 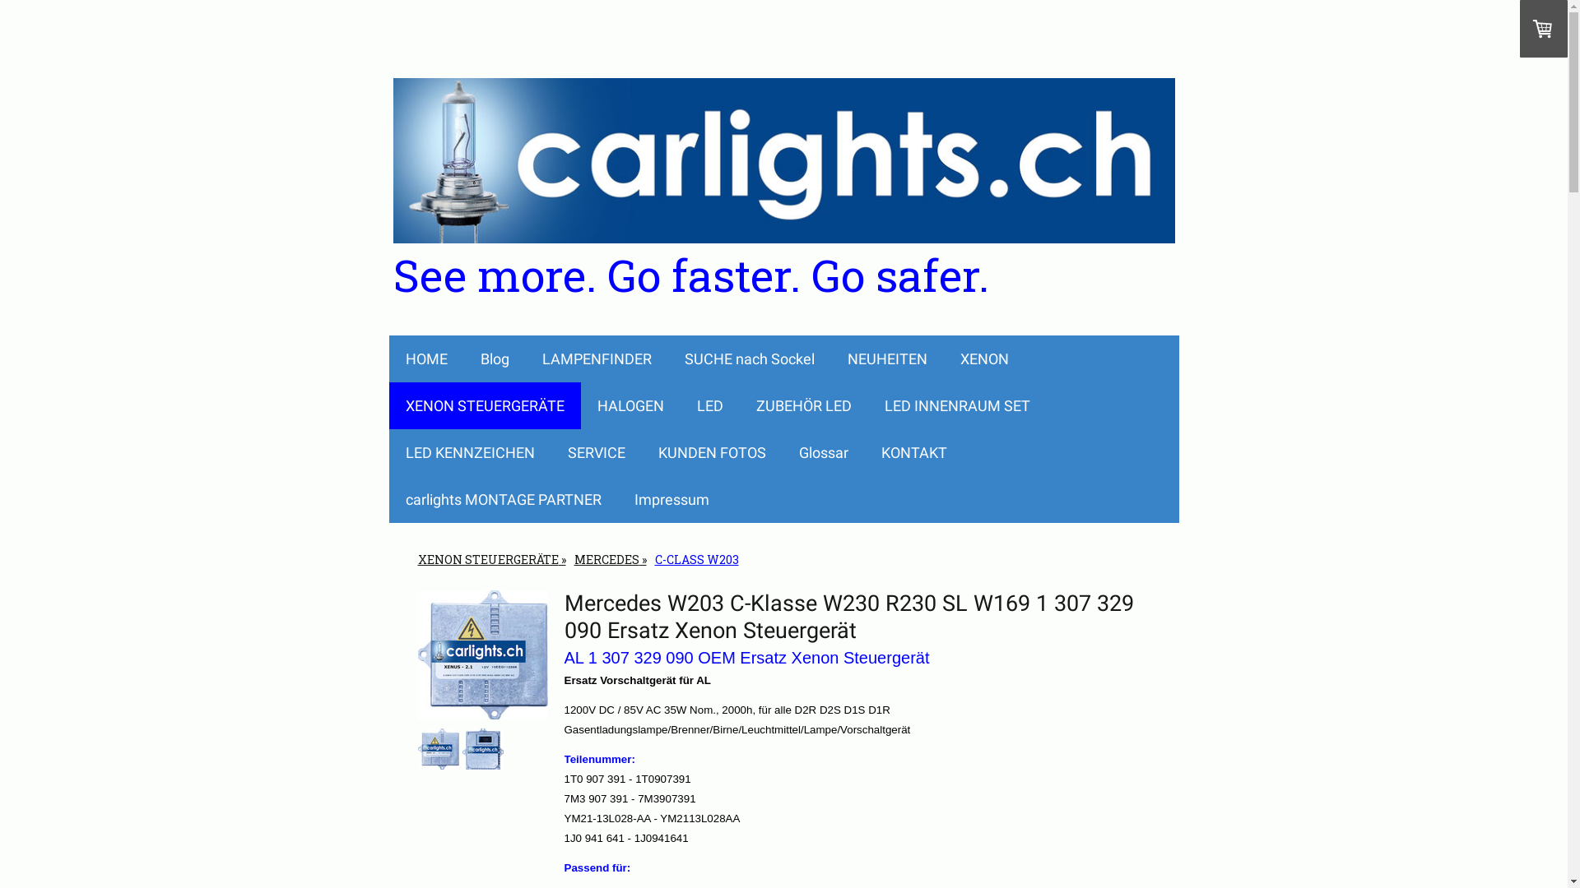 What do you see at coordinates (610, 559) in the screenshot?
I see `MERCEDES` at bounding box center [610, 559].